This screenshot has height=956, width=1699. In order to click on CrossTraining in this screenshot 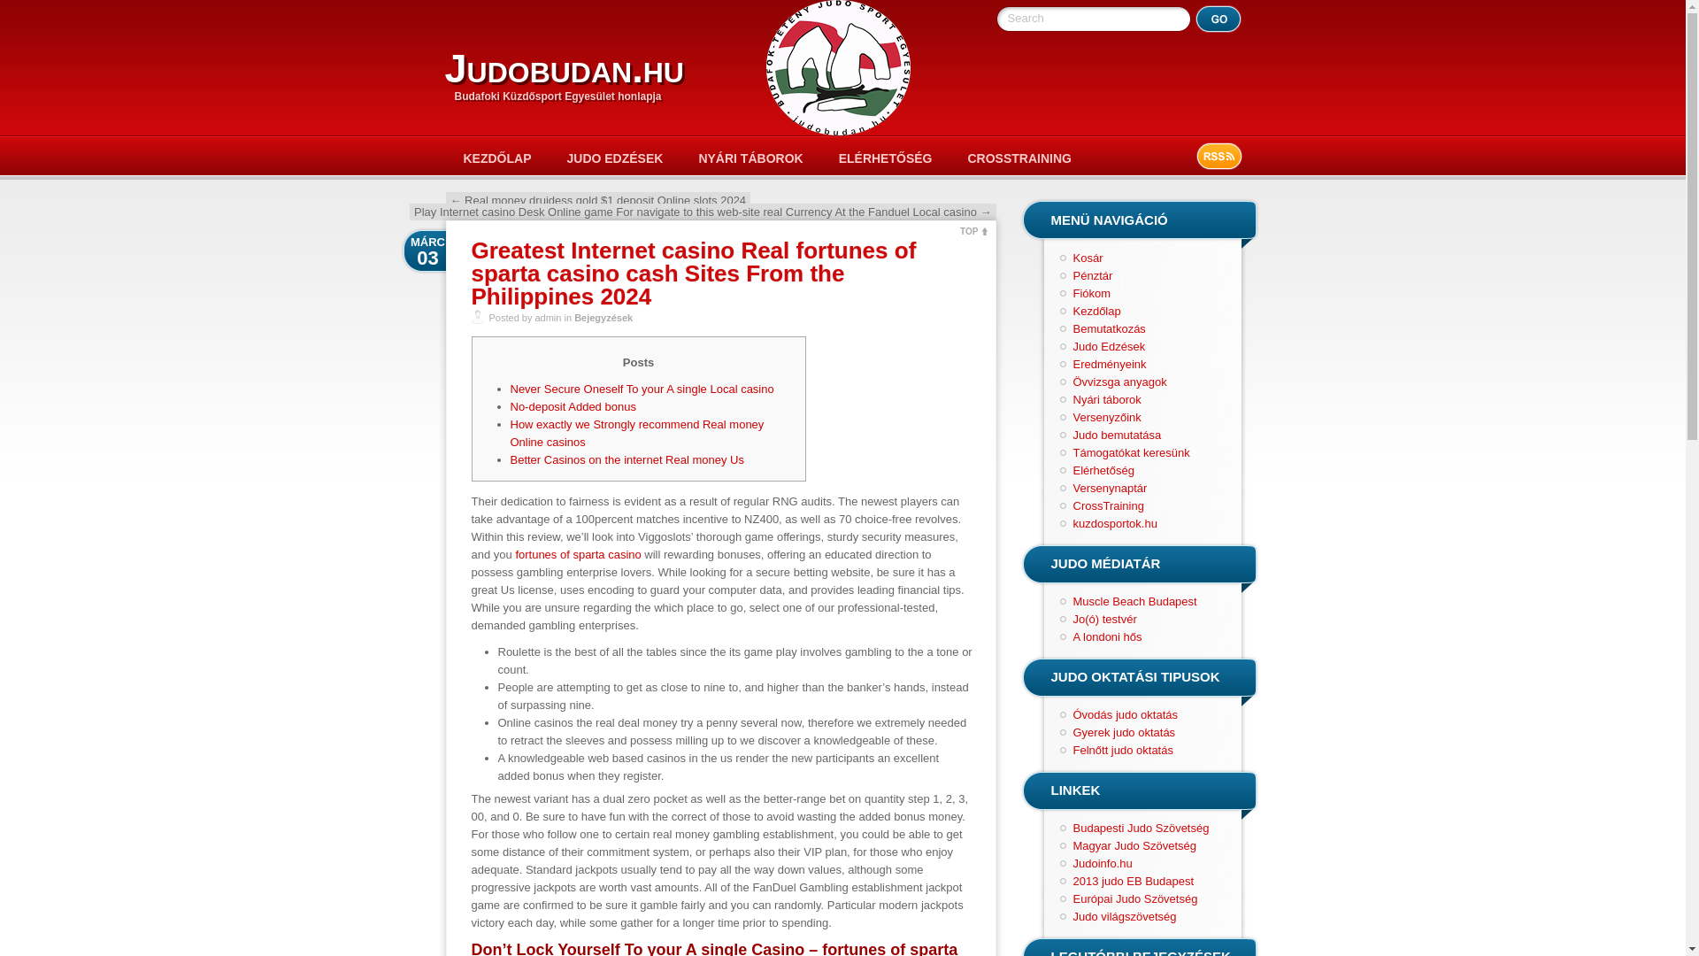, I will do `click(1108, 505)`.